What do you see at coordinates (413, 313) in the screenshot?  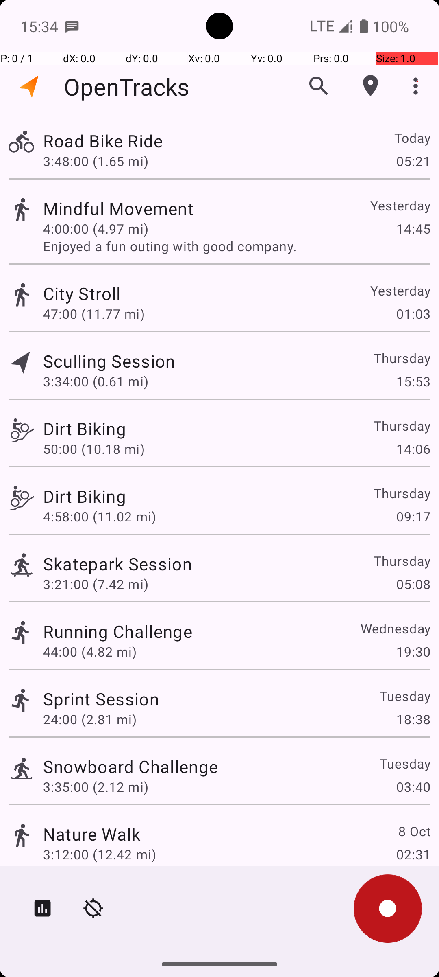 I see `01:03` at bounding box center [413, 313].